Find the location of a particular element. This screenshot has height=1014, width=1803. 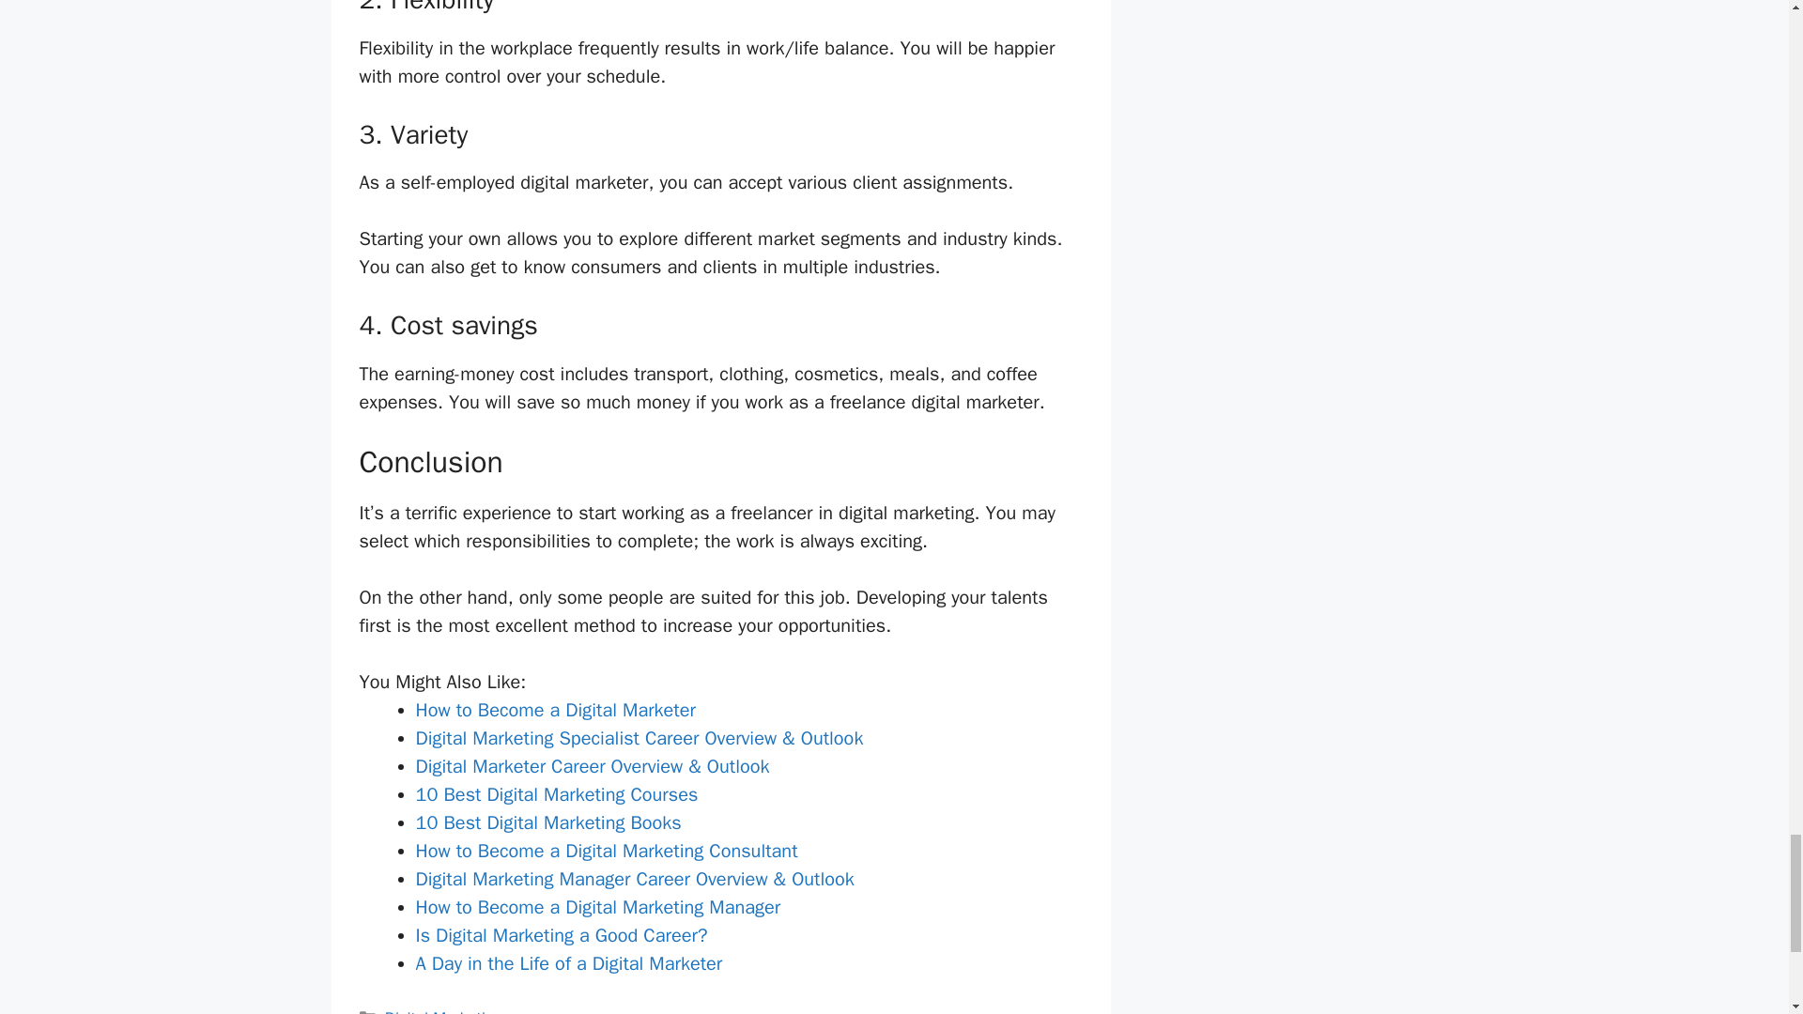

10 Best Digital Marketing Books is located at coordinates (547, 822).